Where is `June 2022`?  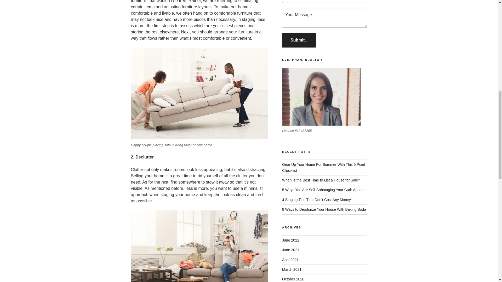 June 2022 is located at coordinates (291, 240).